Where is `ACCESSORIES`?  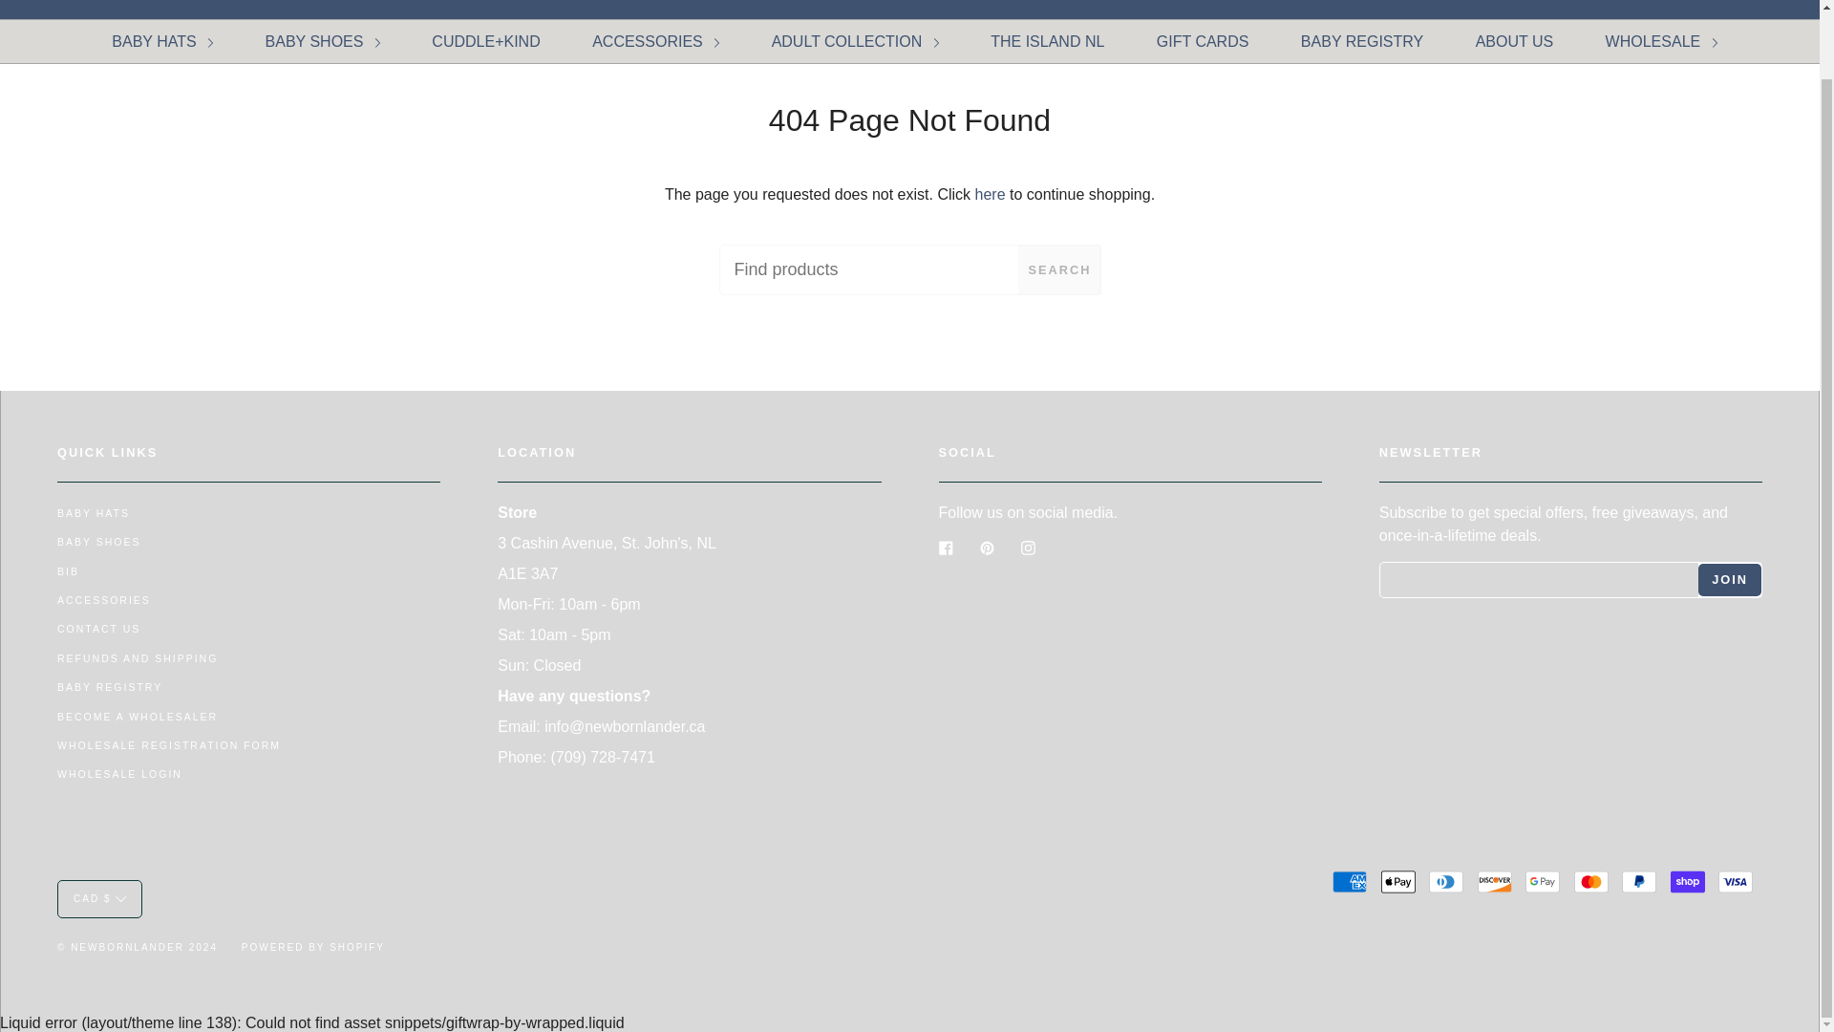
ACCESSORIES is located at coordinates (655, 40).